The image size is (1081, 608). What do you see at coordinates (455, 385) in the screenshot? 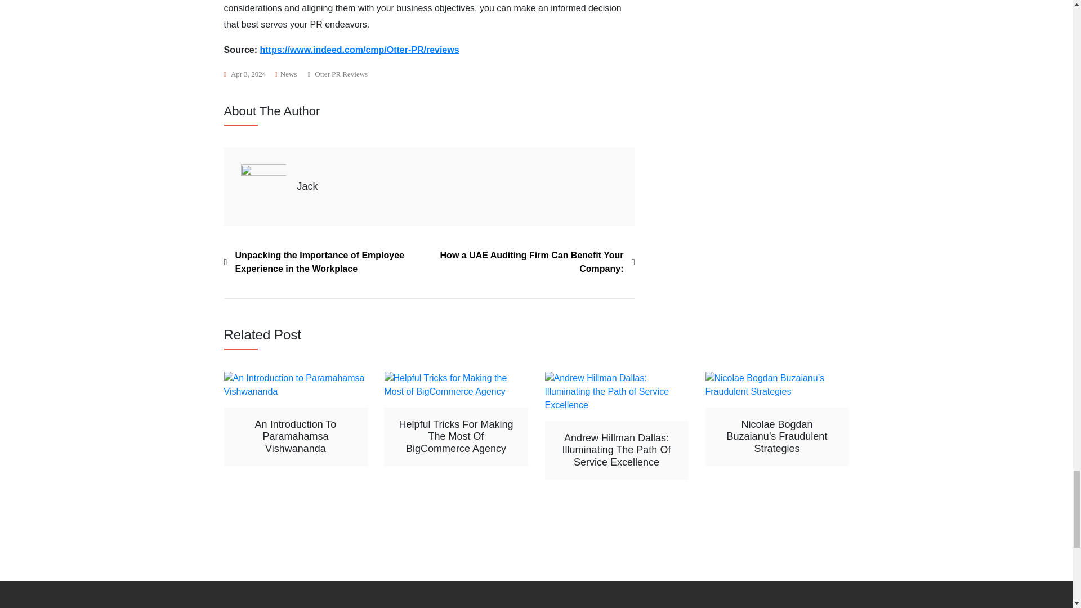
I see `Helpful Tricks for Making the Most of BigCommerce Agency` at bounding box center [455, 385].